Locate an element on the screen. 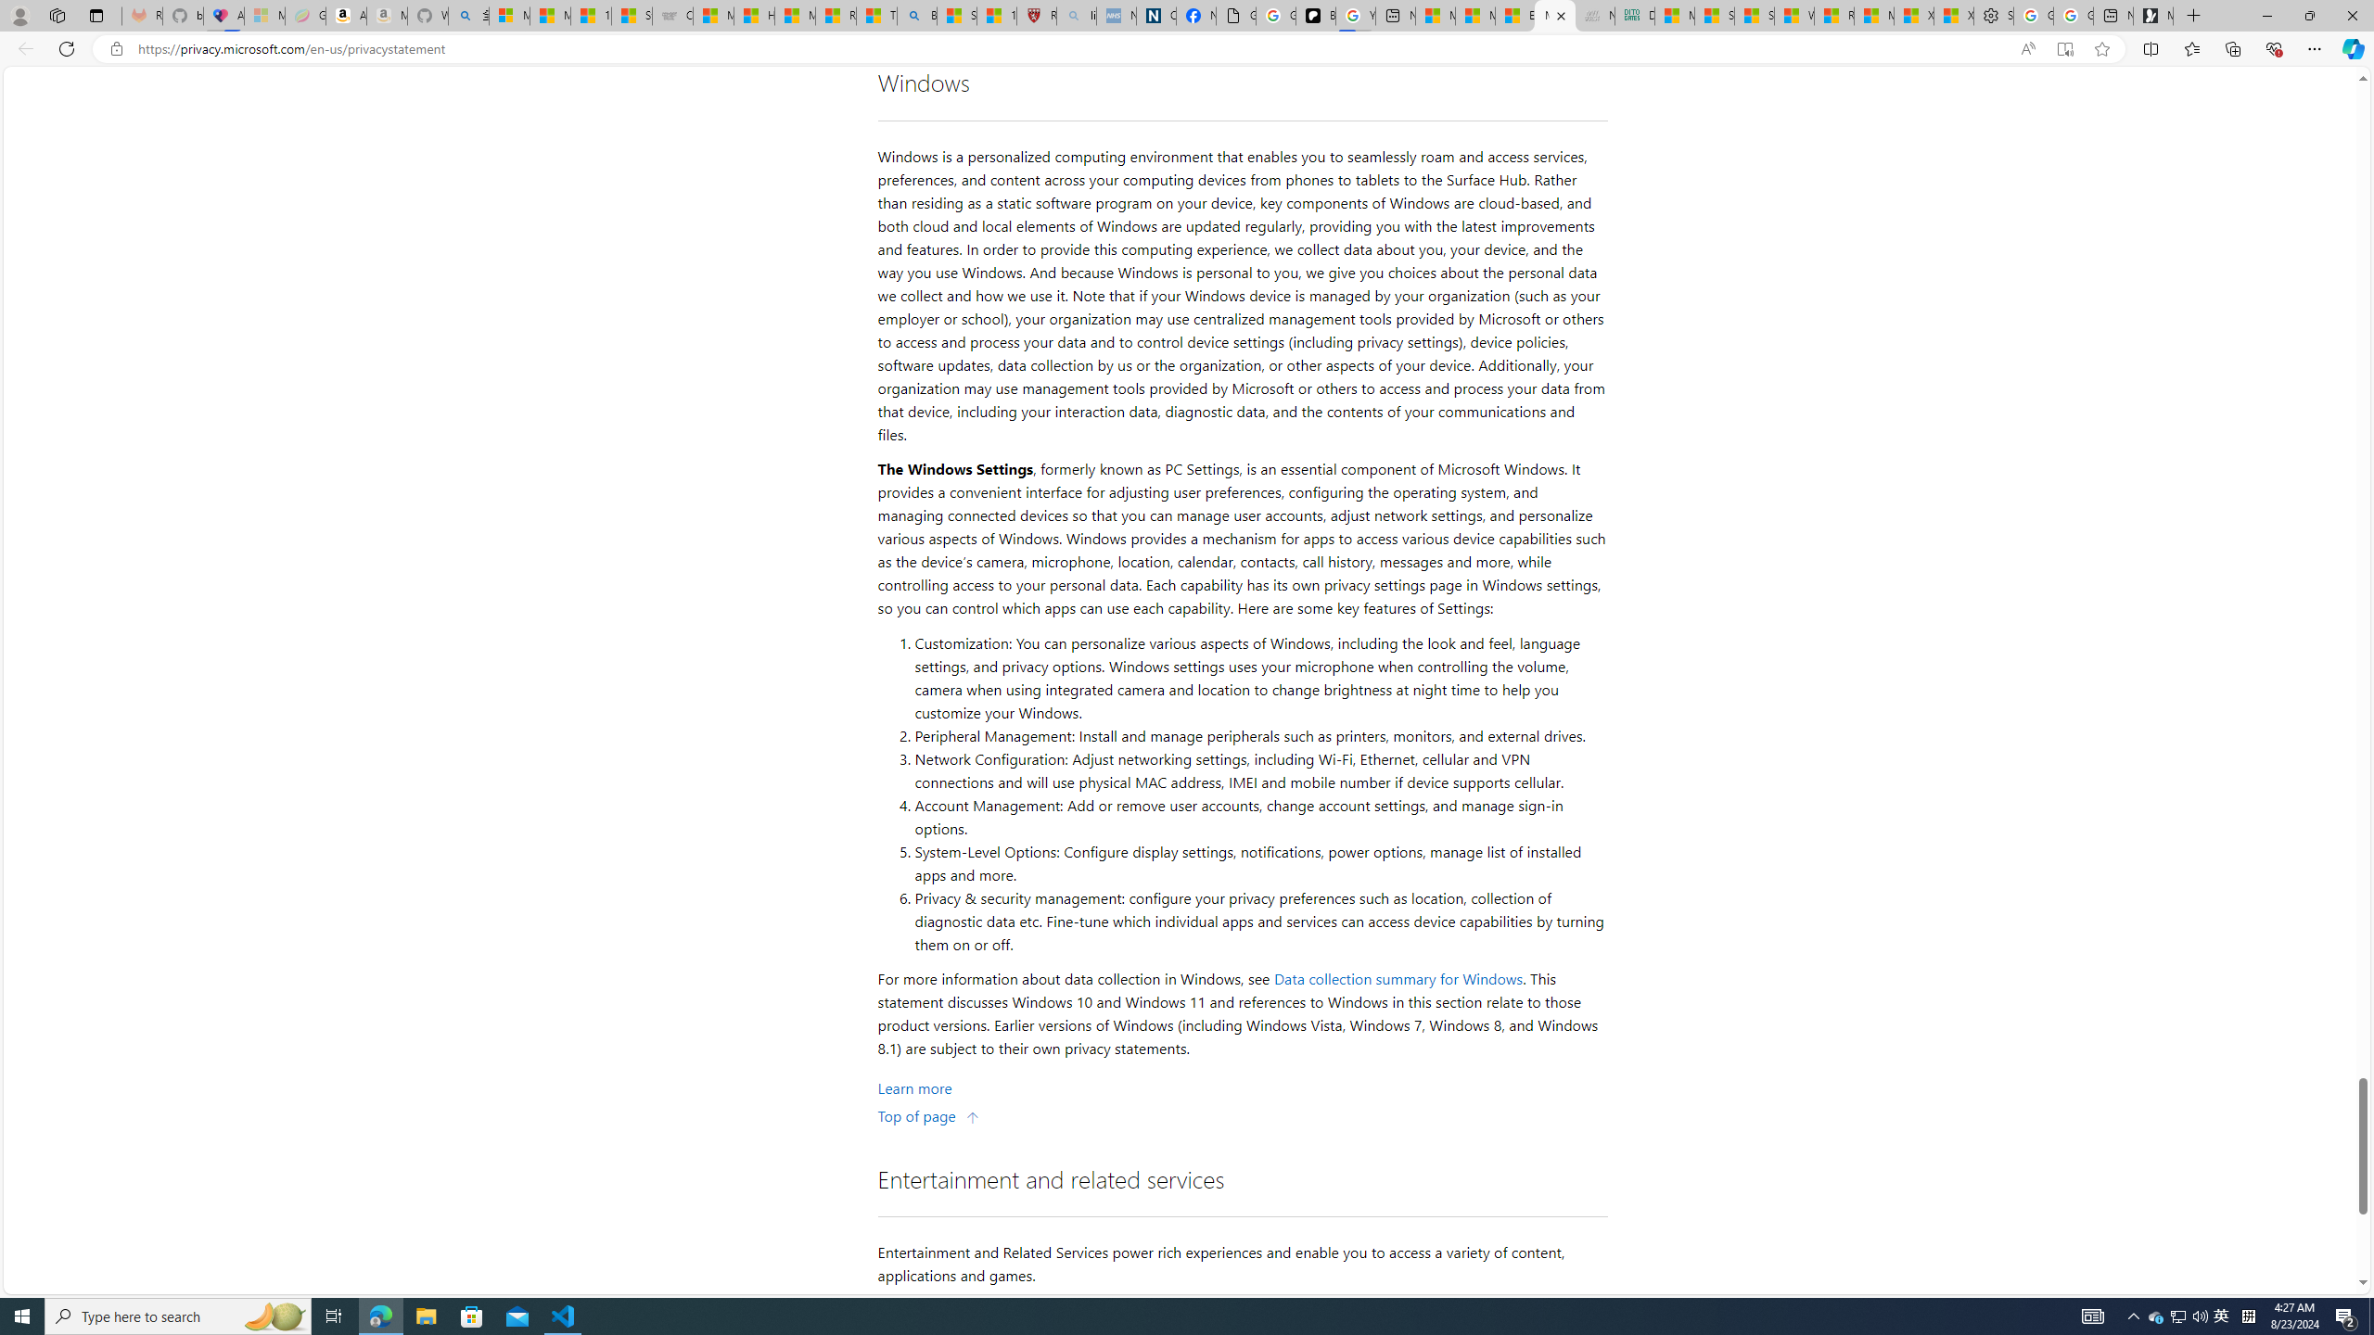 The image size is (2374, 1335). Combat Siege is located at coordinates (671, 16).